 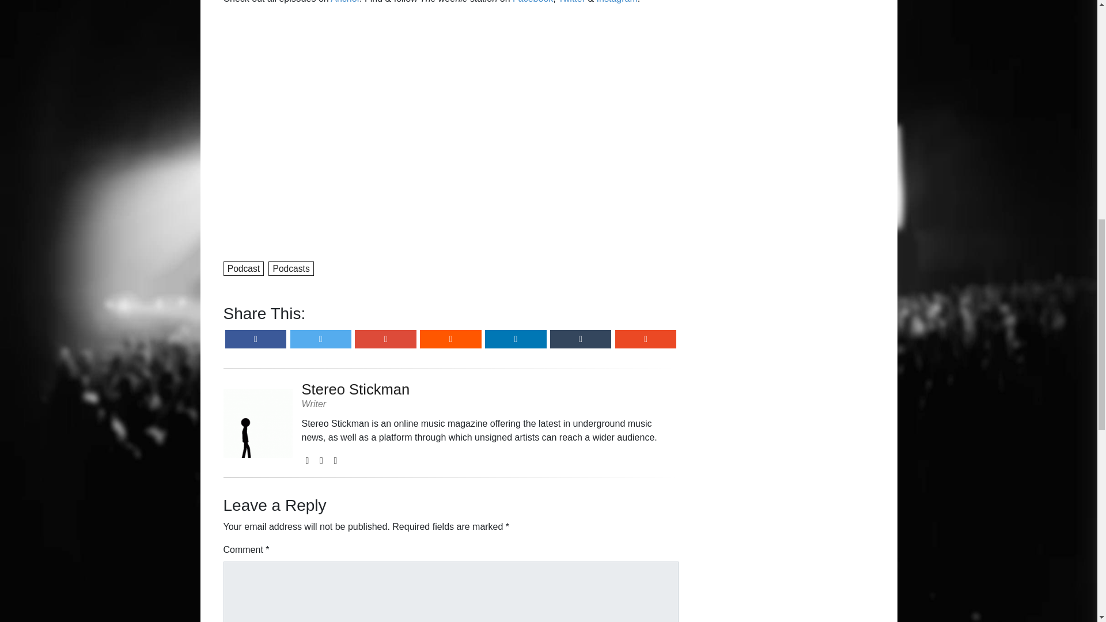 What do you see at coordinates (244, 267) in the screenshot?
I see `Podcast` at bounding box center [244, 267].